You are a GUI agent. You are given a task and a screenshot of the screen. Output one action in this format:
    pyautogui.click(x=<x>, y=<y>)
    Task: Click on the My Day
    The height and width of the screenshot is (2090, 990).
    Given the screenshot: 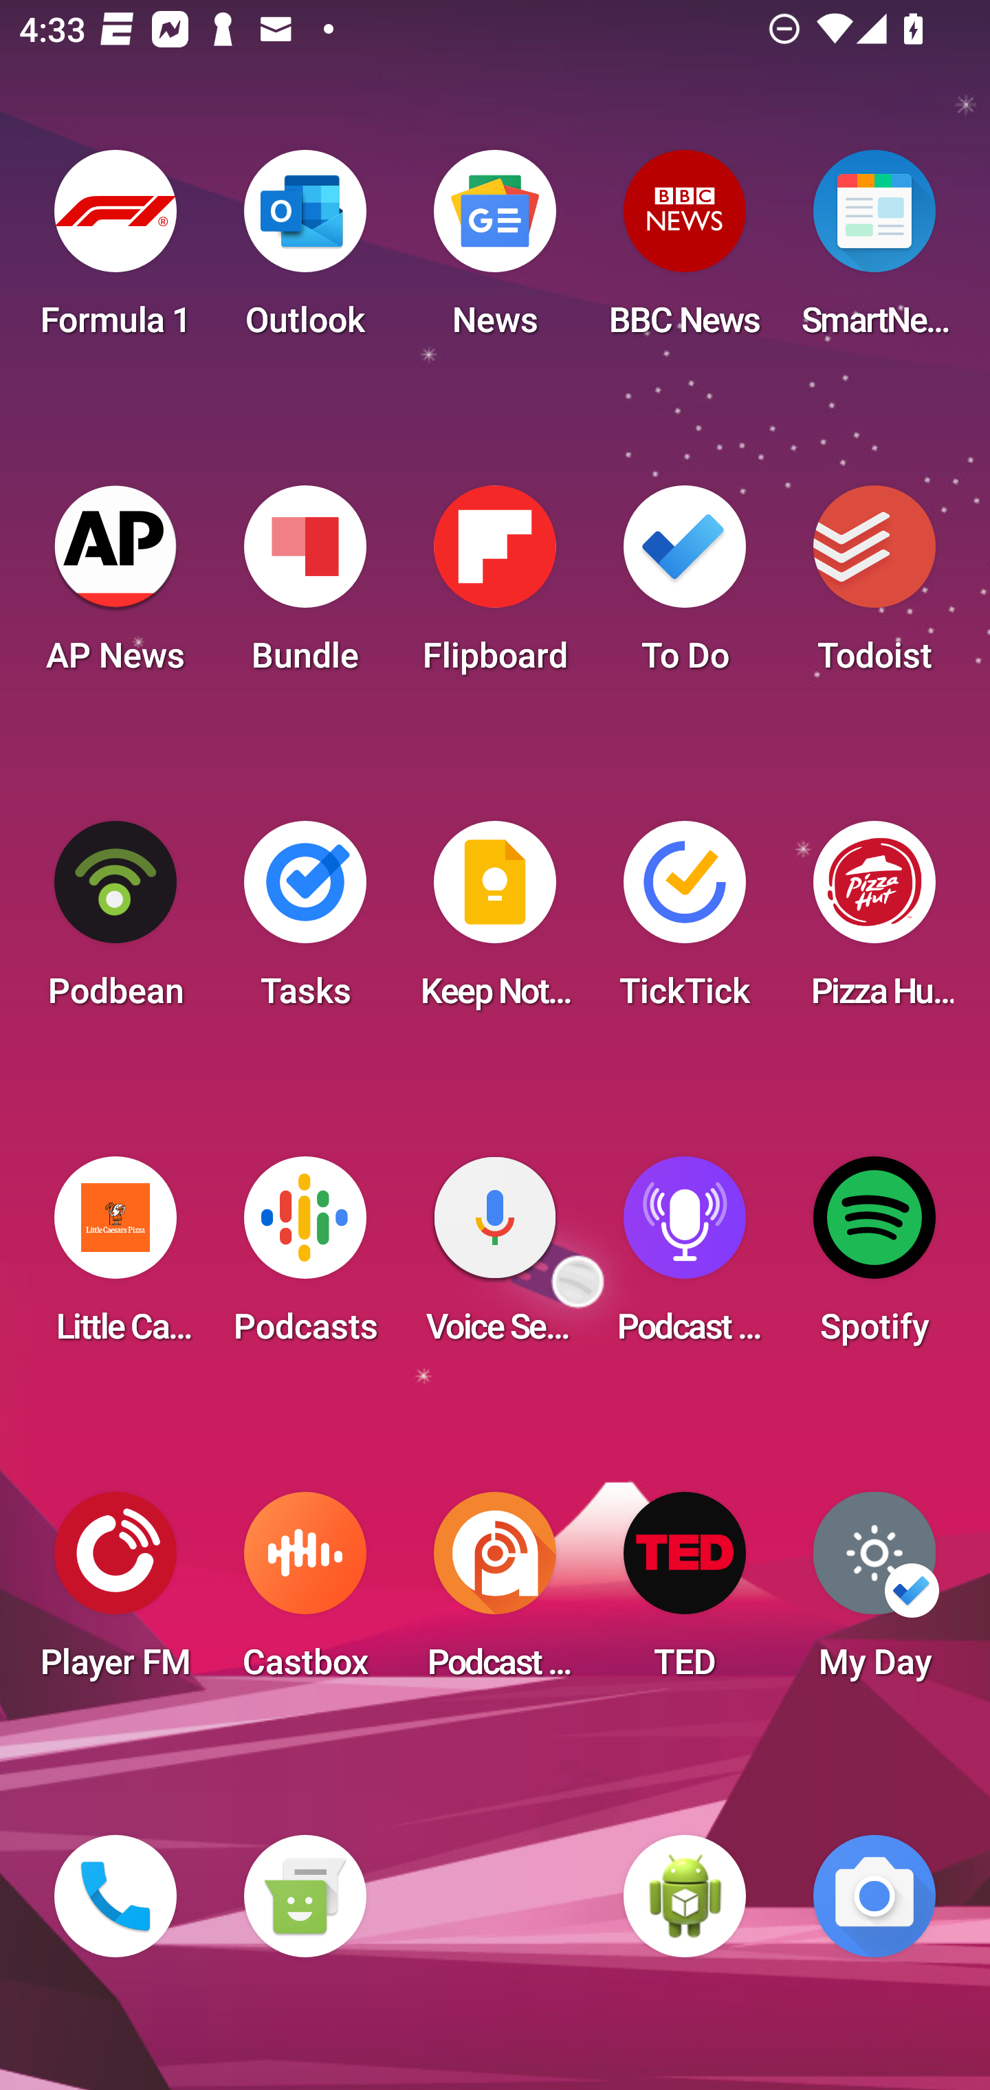 What is the action you would take?
    pyautogui.click(x=874, y=1594)
    